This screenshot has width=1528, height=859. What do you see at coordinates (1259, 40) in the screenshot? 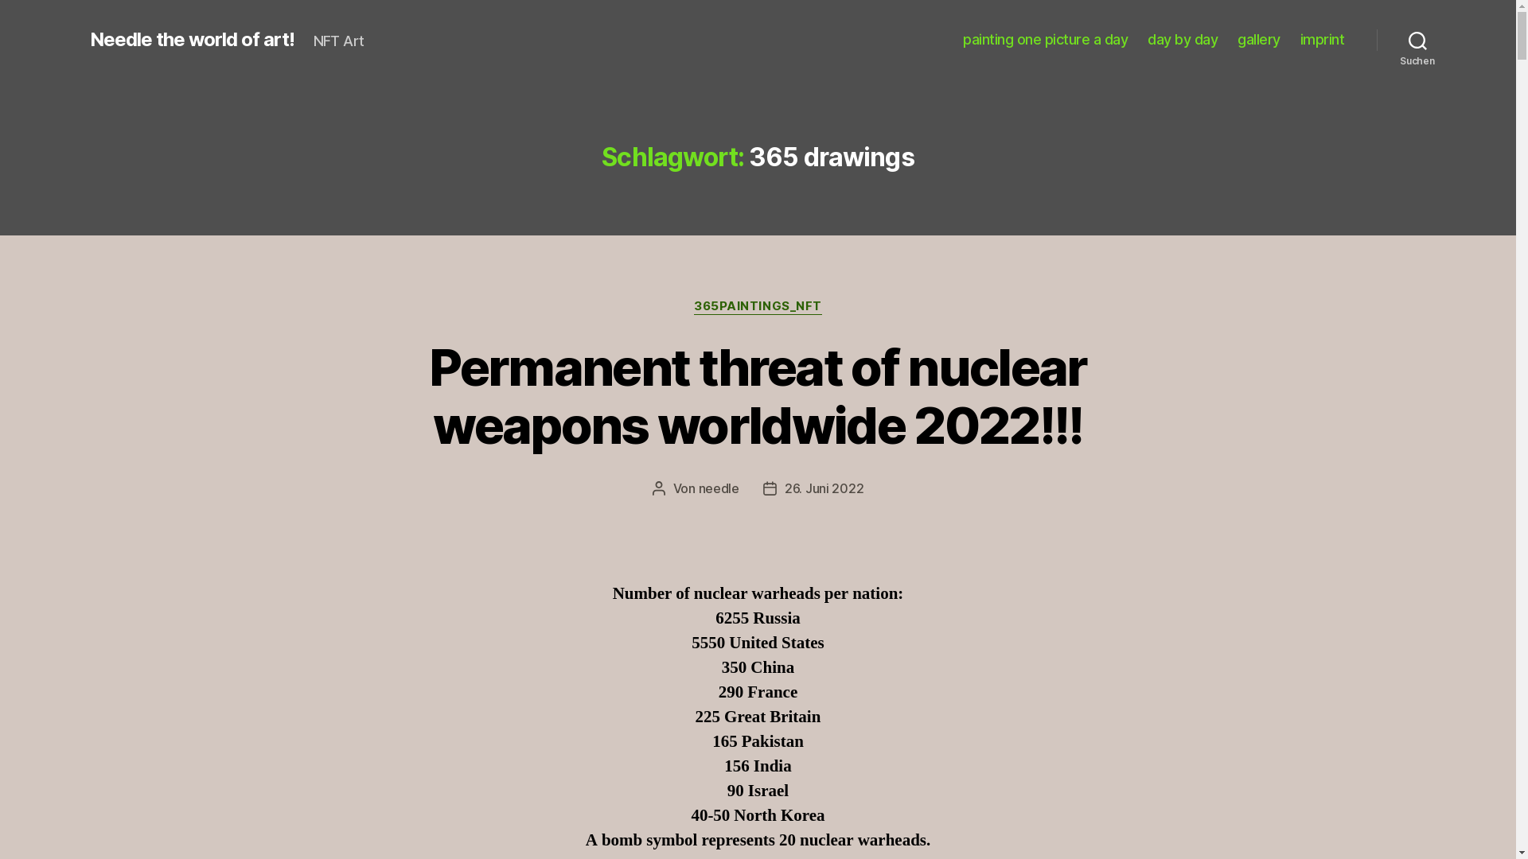
I see `gallery` at bounding box center [1259, 40].